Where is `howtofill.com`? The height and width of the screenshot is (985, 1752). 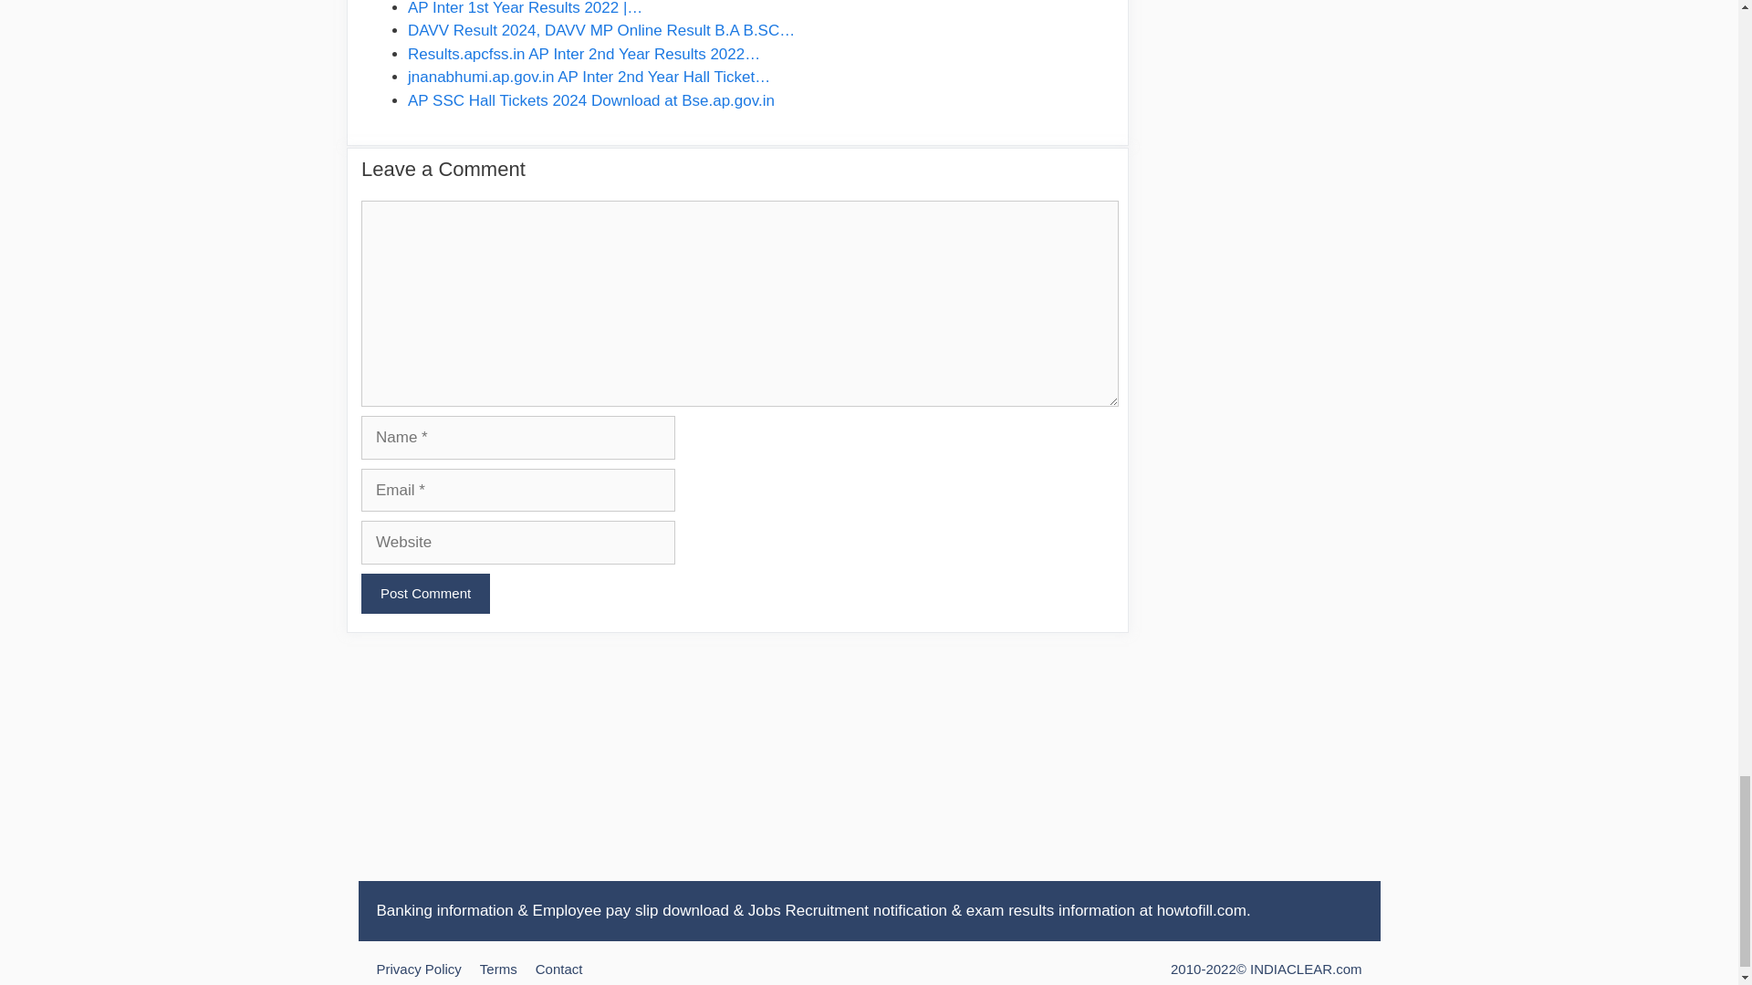
howtofill.com is located at coordinates (1201, 910).